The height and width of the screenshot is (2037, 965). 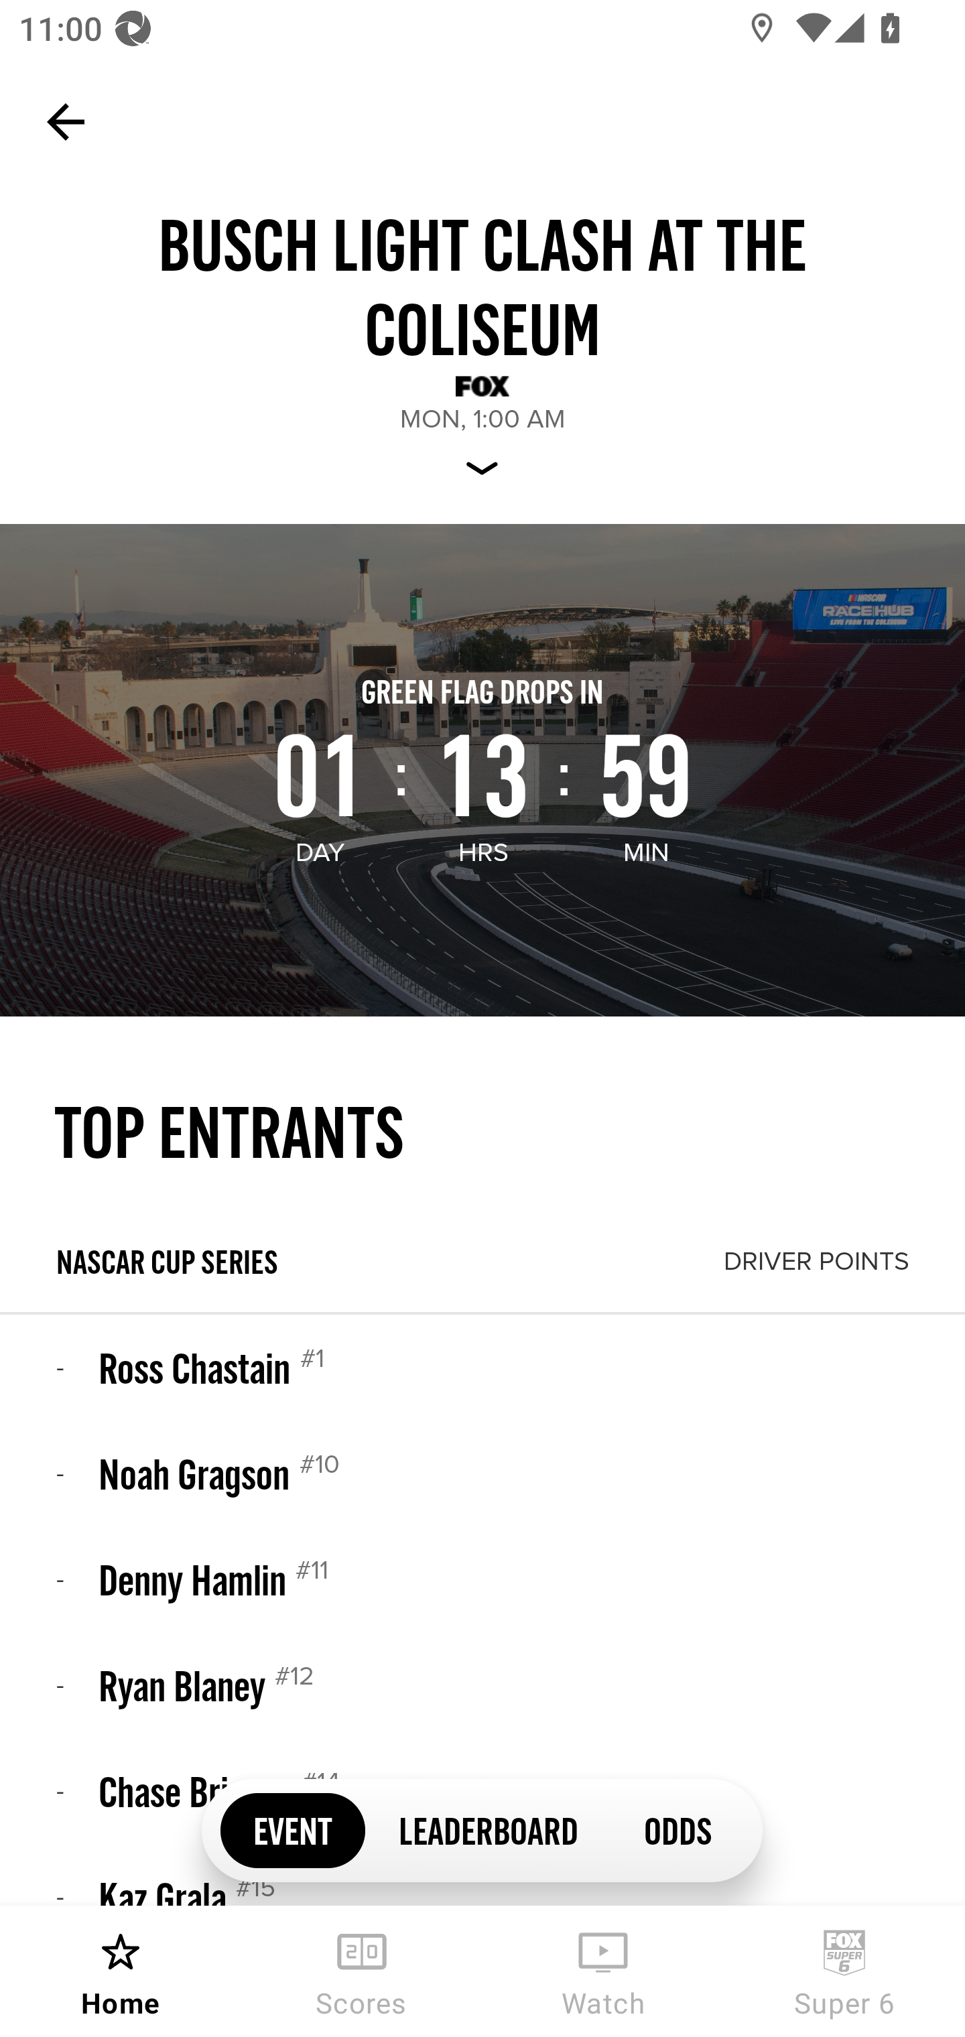 What do you see at coordinates (66, 122) in the screenshot?
I see `Navigate up` at bounding box center [66, 122].